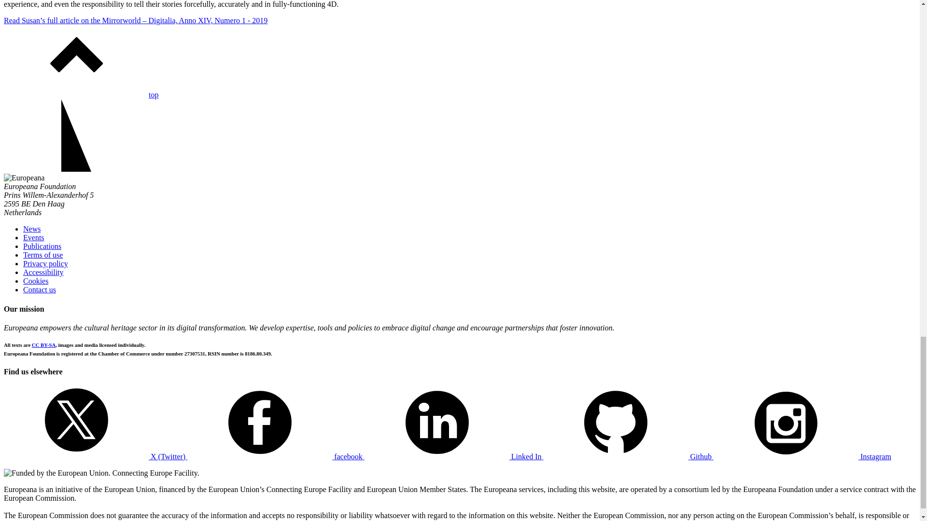 This screenshot has width=927, height=521. What do you see at coordinates (454, 456) in the screenshot?
I see `Linked In` at bounding box center [454, 456].